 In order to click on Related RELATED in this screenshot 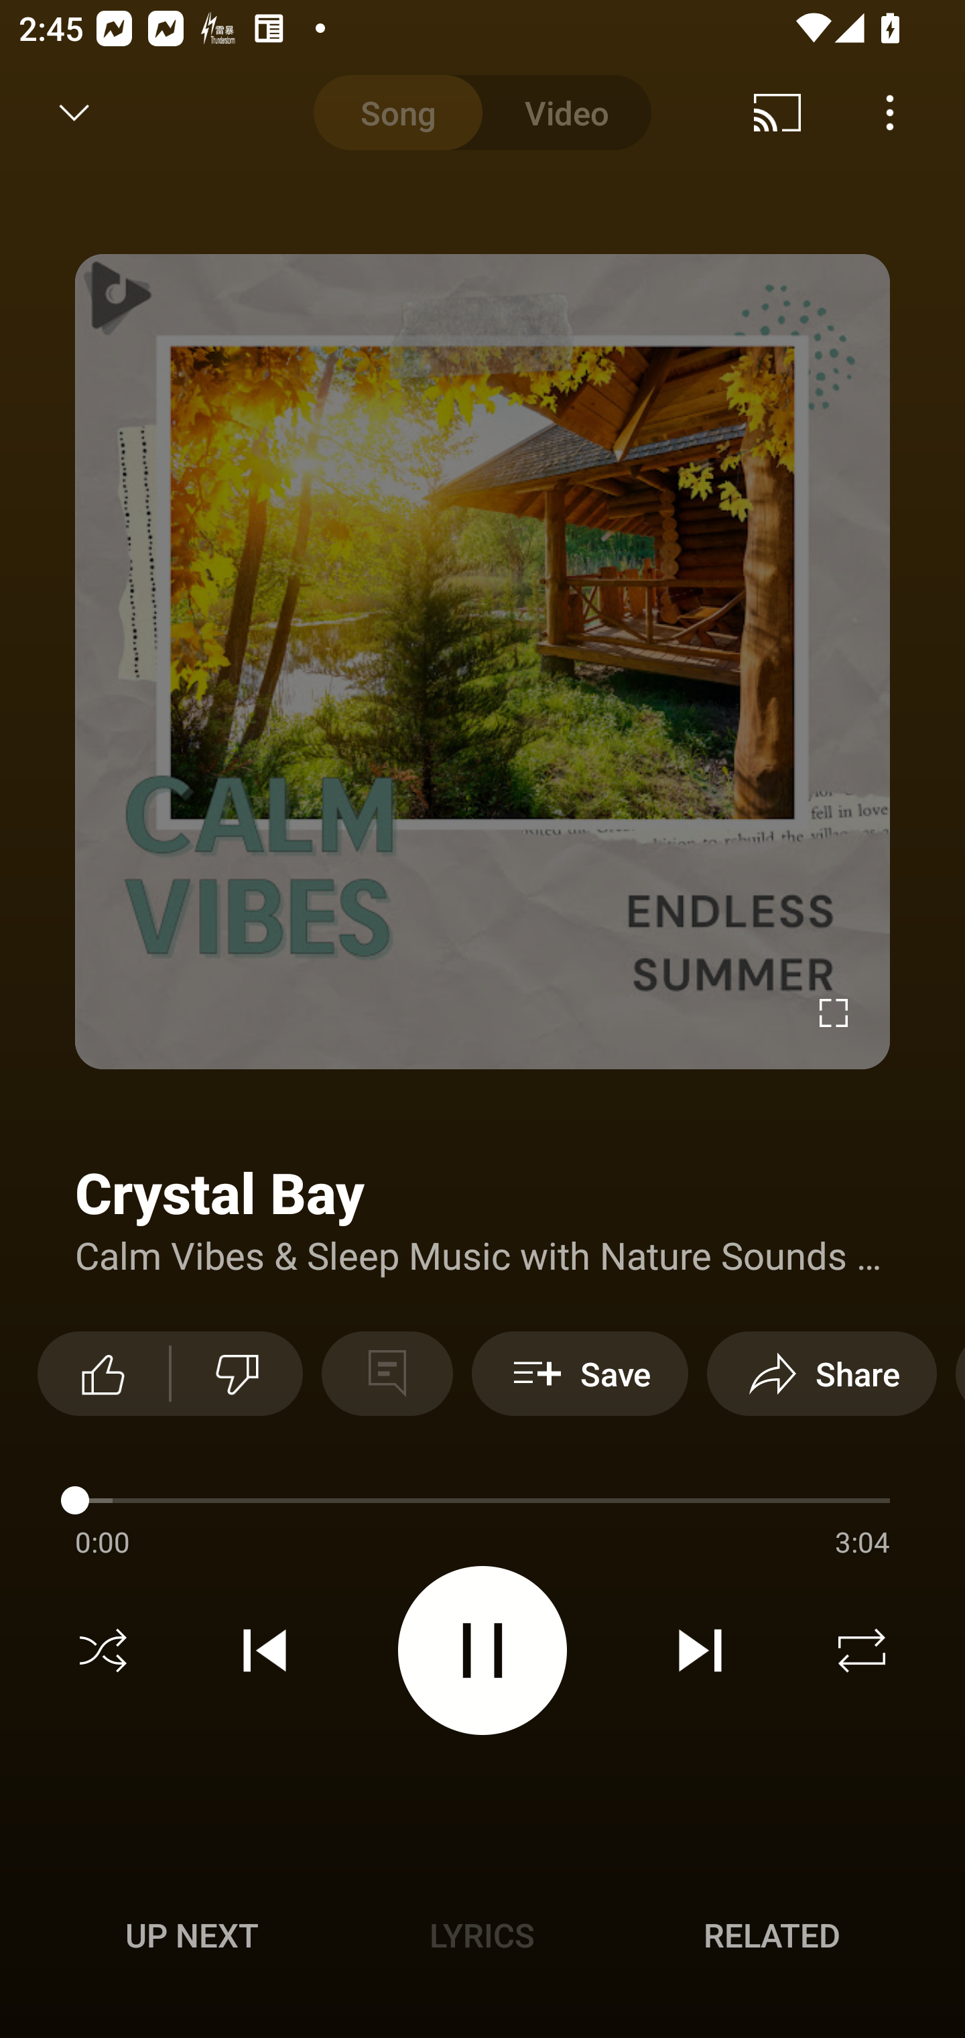, I will do `click(772, 1935)`.